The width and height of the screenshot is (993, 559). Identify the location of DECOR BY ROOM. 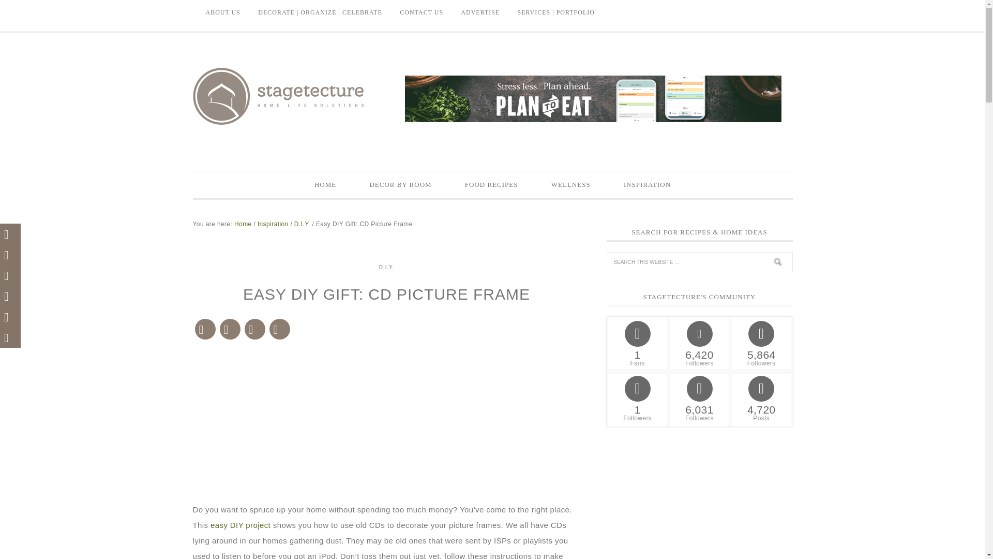
(400, 184).